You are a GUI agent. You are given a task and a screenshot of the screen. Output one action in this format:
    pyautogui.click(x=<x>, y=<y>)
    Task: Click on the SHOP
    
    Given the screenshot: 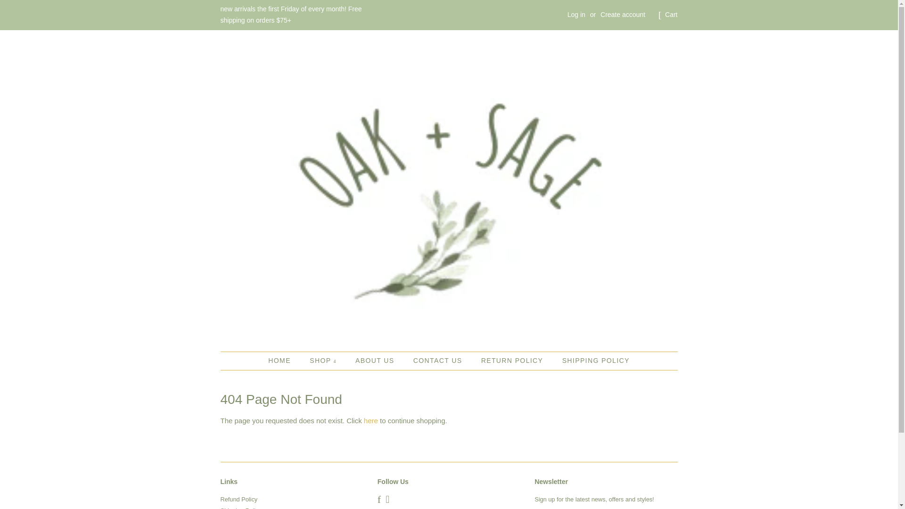 What is the action you would take?
    pyautogui.click(x=324, y=361)
    